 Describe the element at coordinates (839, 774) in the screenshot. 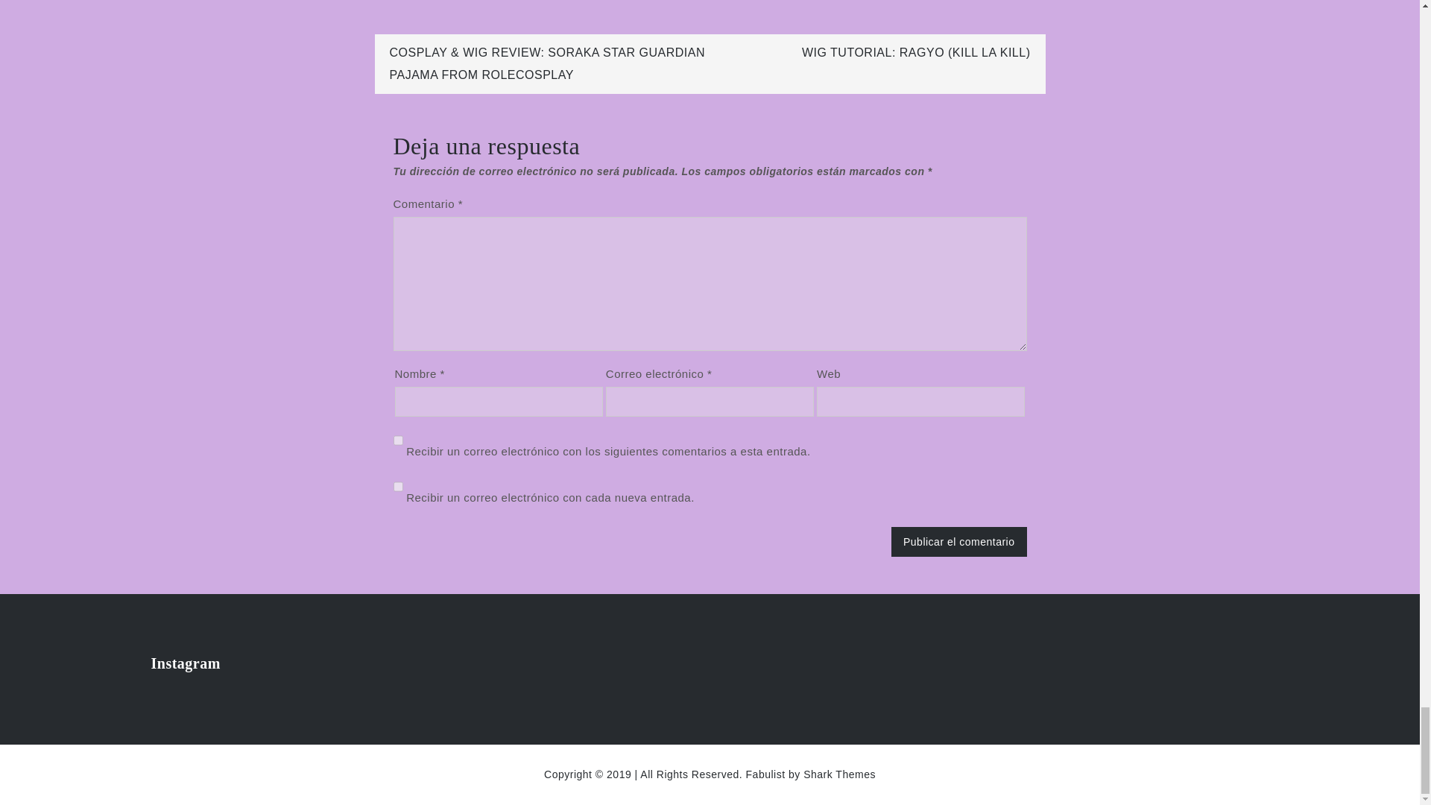

I see `Shark Themes` at that location.